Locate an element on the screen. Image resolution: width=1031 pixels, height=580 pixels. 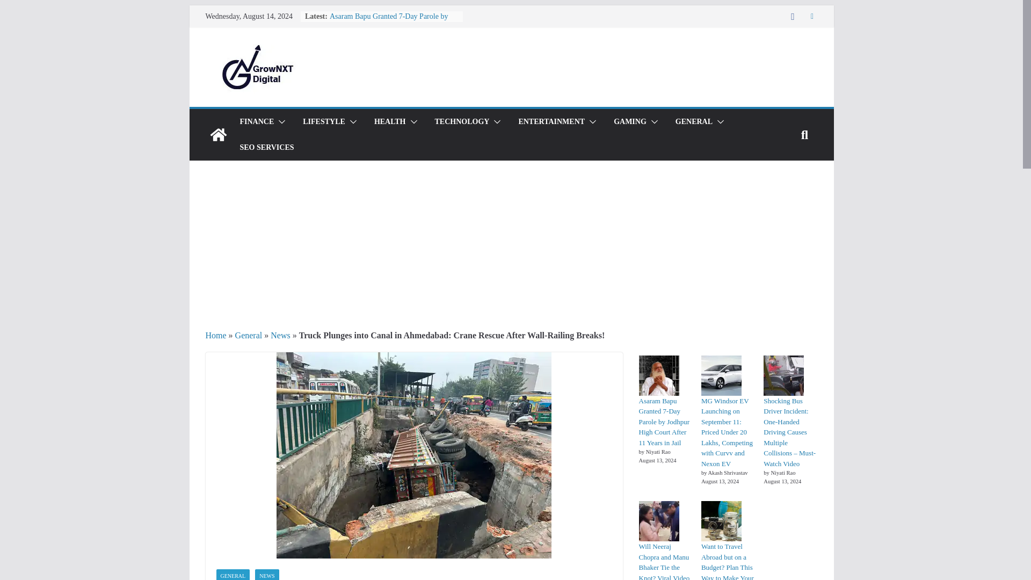
GAMING is located at coordinates (629, 121).